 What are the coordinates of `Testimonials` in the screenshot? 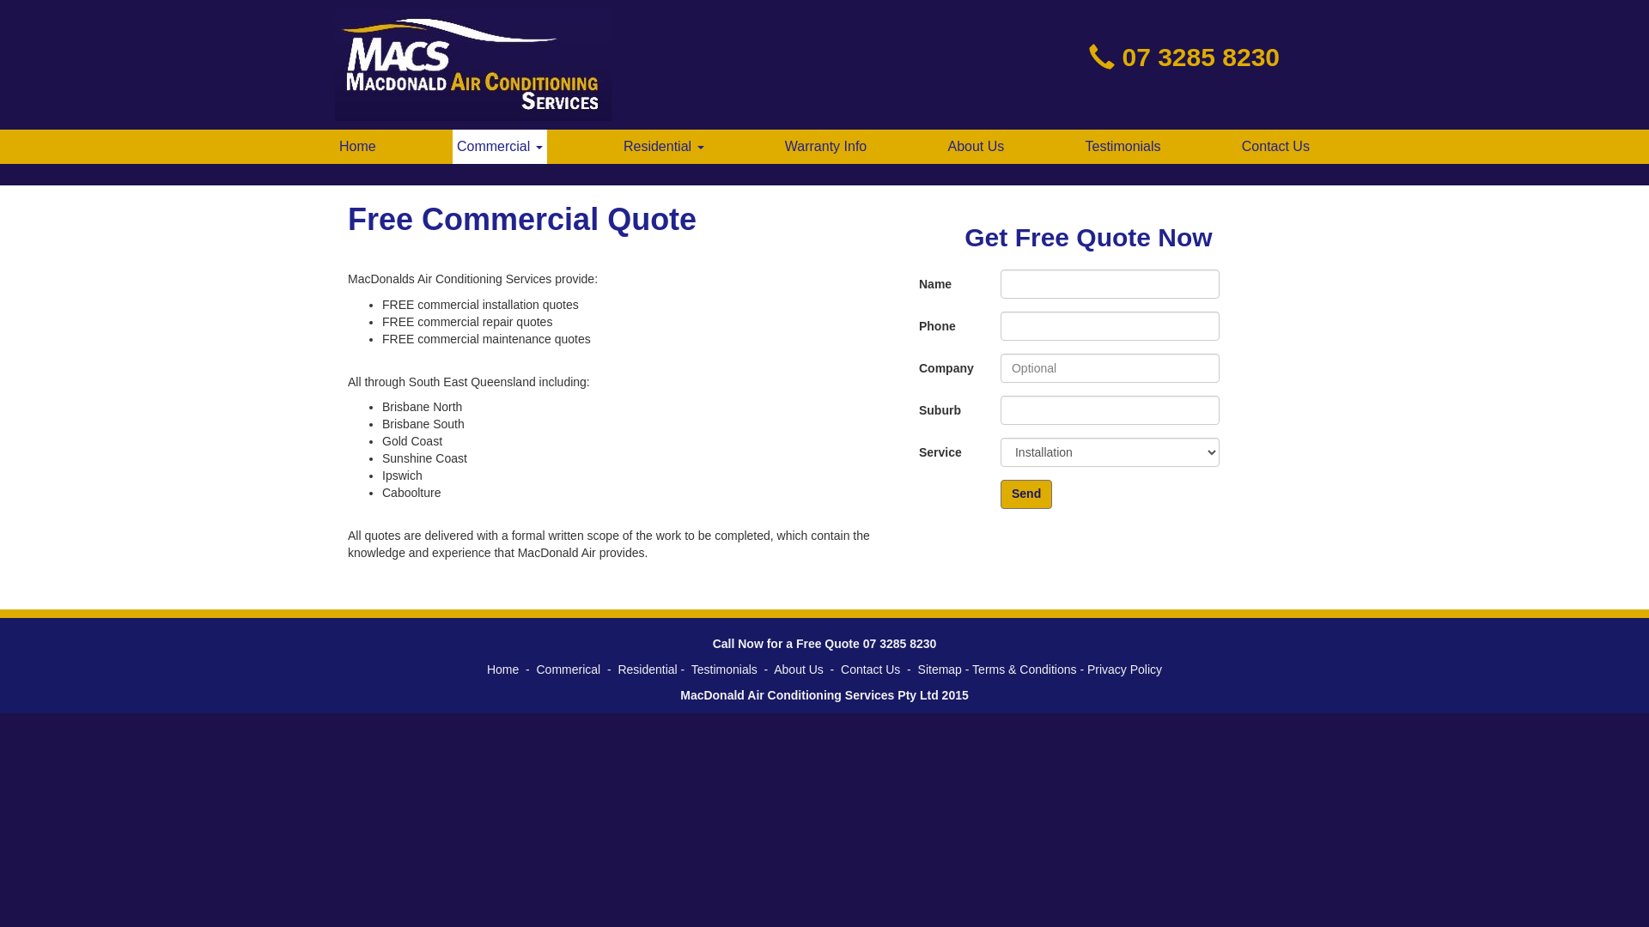 It's located at (725, 669).